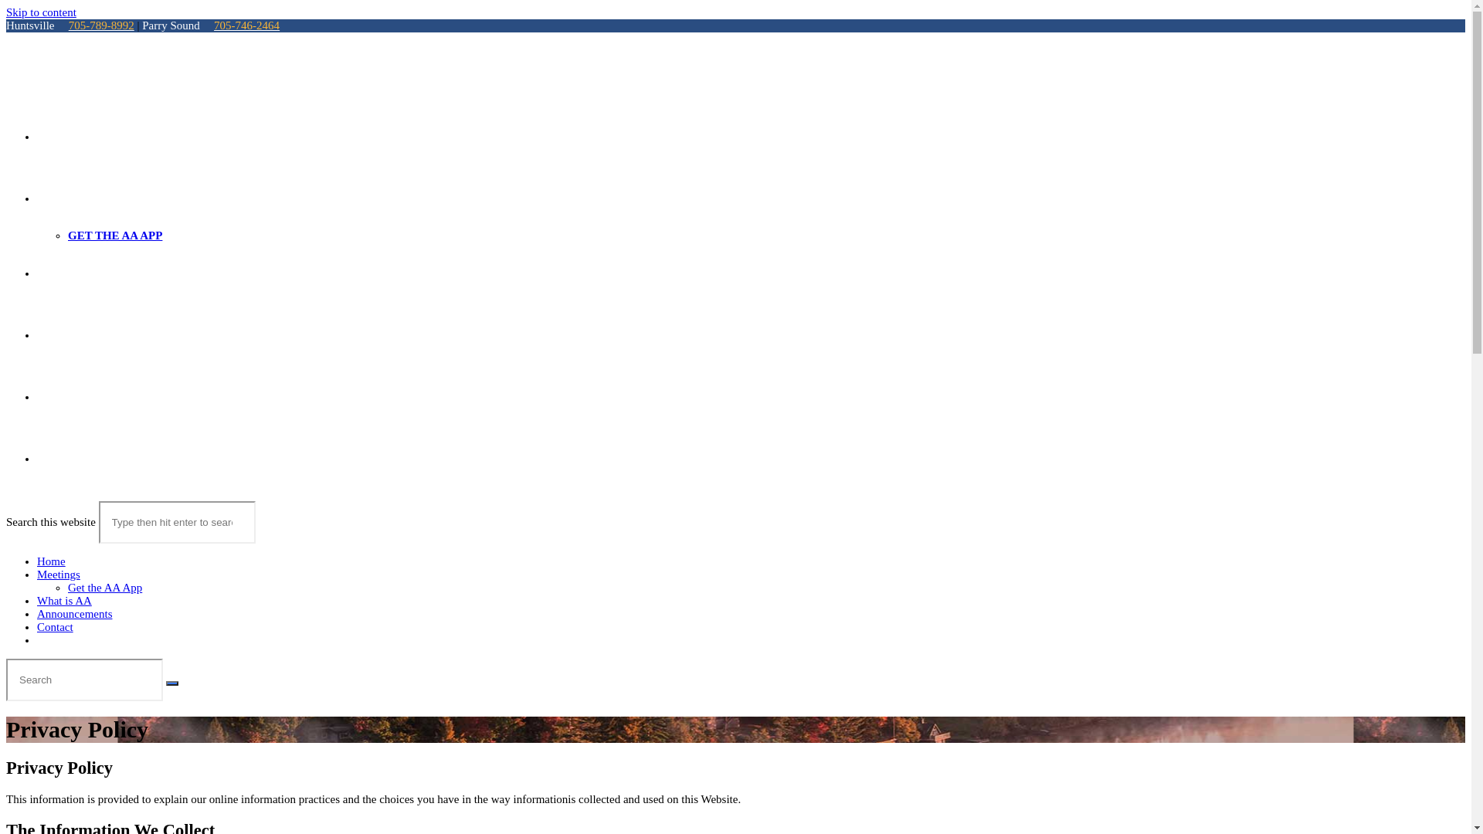 This screenshot has width=1483, height=834. What do you see at coordinates (105, 588) in the screenshot?
I see `Get the AA App` at bounding box center [105, 588].